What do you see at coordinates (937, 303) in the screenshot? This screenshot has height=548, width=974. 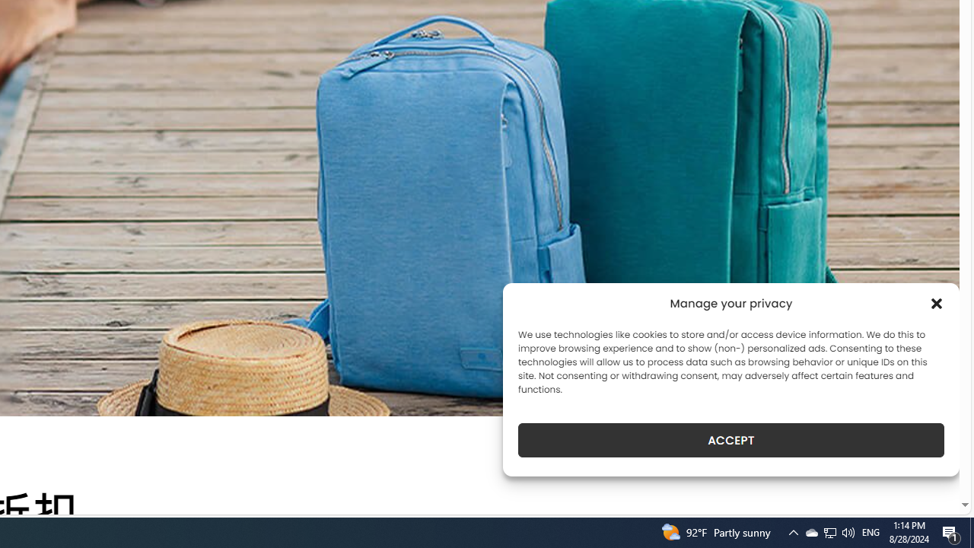 I see `Class: cmplz-close` at bounding box center [937, 303].